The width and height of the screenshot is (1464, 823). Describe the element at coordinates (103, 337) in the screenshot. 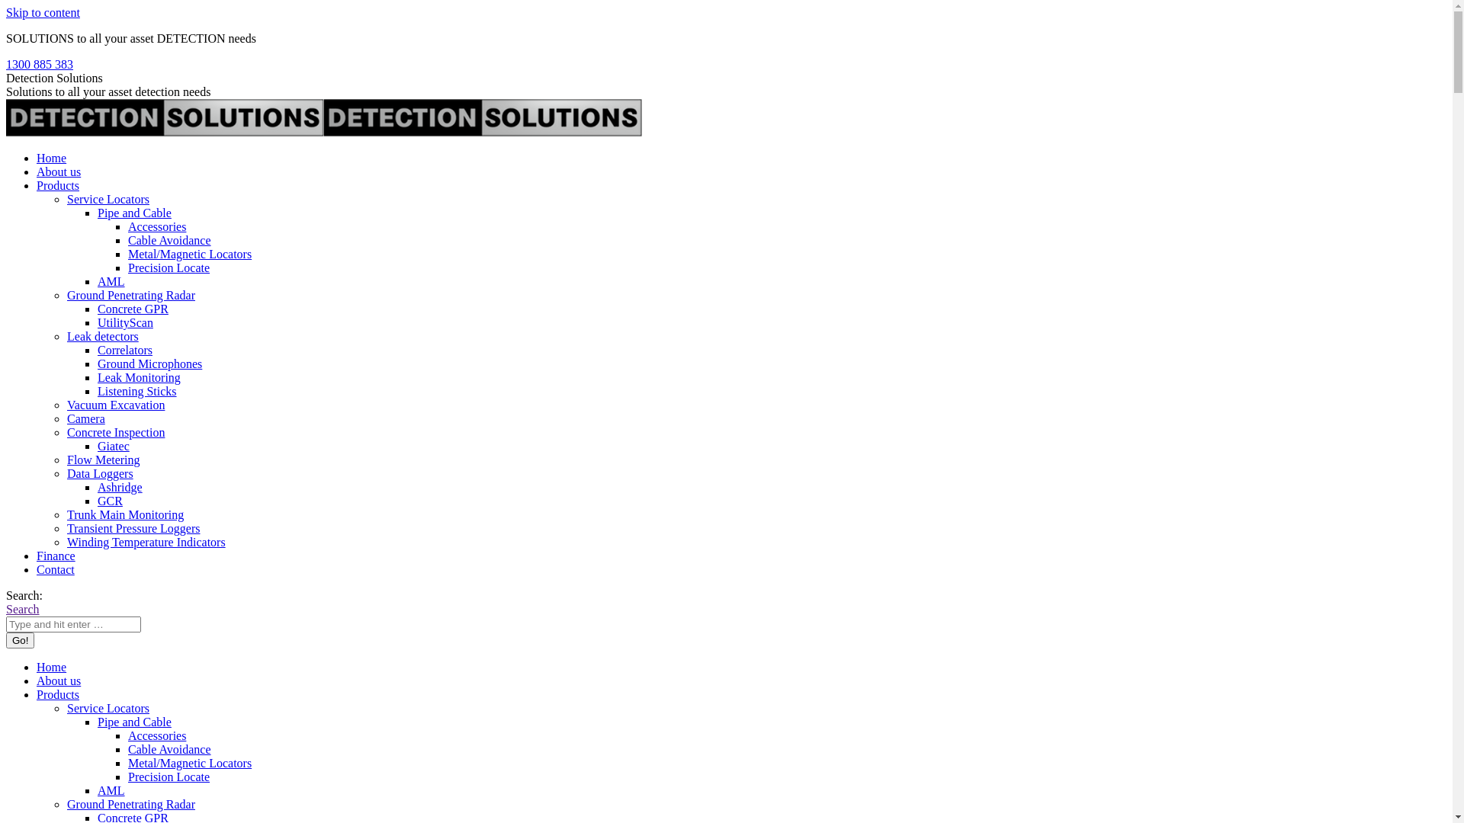

I see `Leak detectors` at that location.